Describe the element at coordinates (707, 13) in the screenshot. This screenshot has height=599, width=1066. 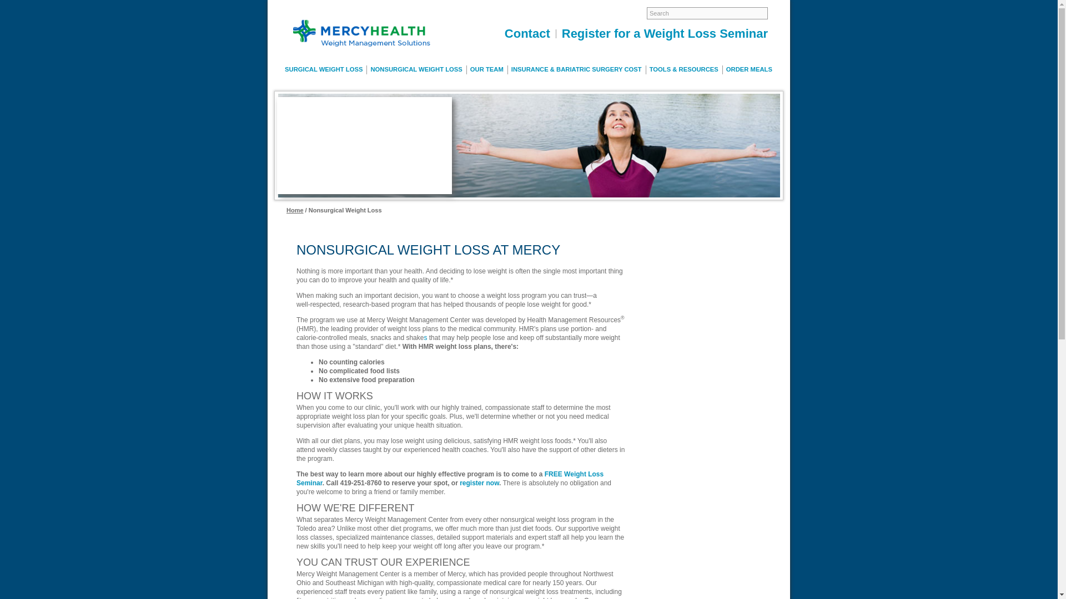
I see `Search` at that location.